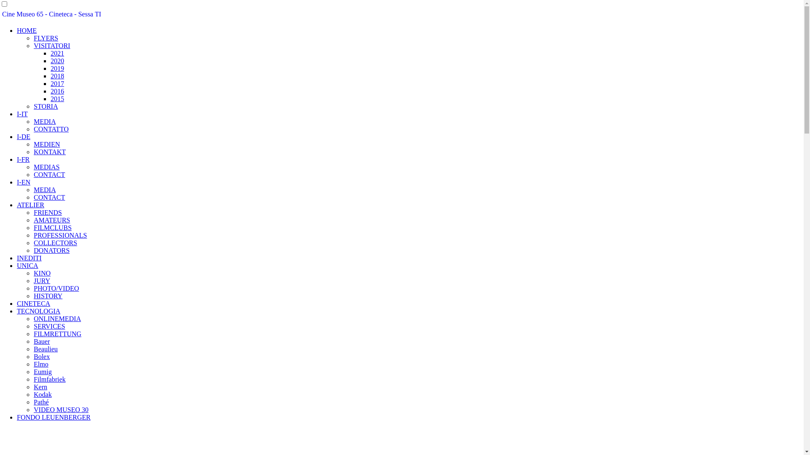 This screenshot has height=455, width=810. I want to click on KONTAKT, so click(50, 152).